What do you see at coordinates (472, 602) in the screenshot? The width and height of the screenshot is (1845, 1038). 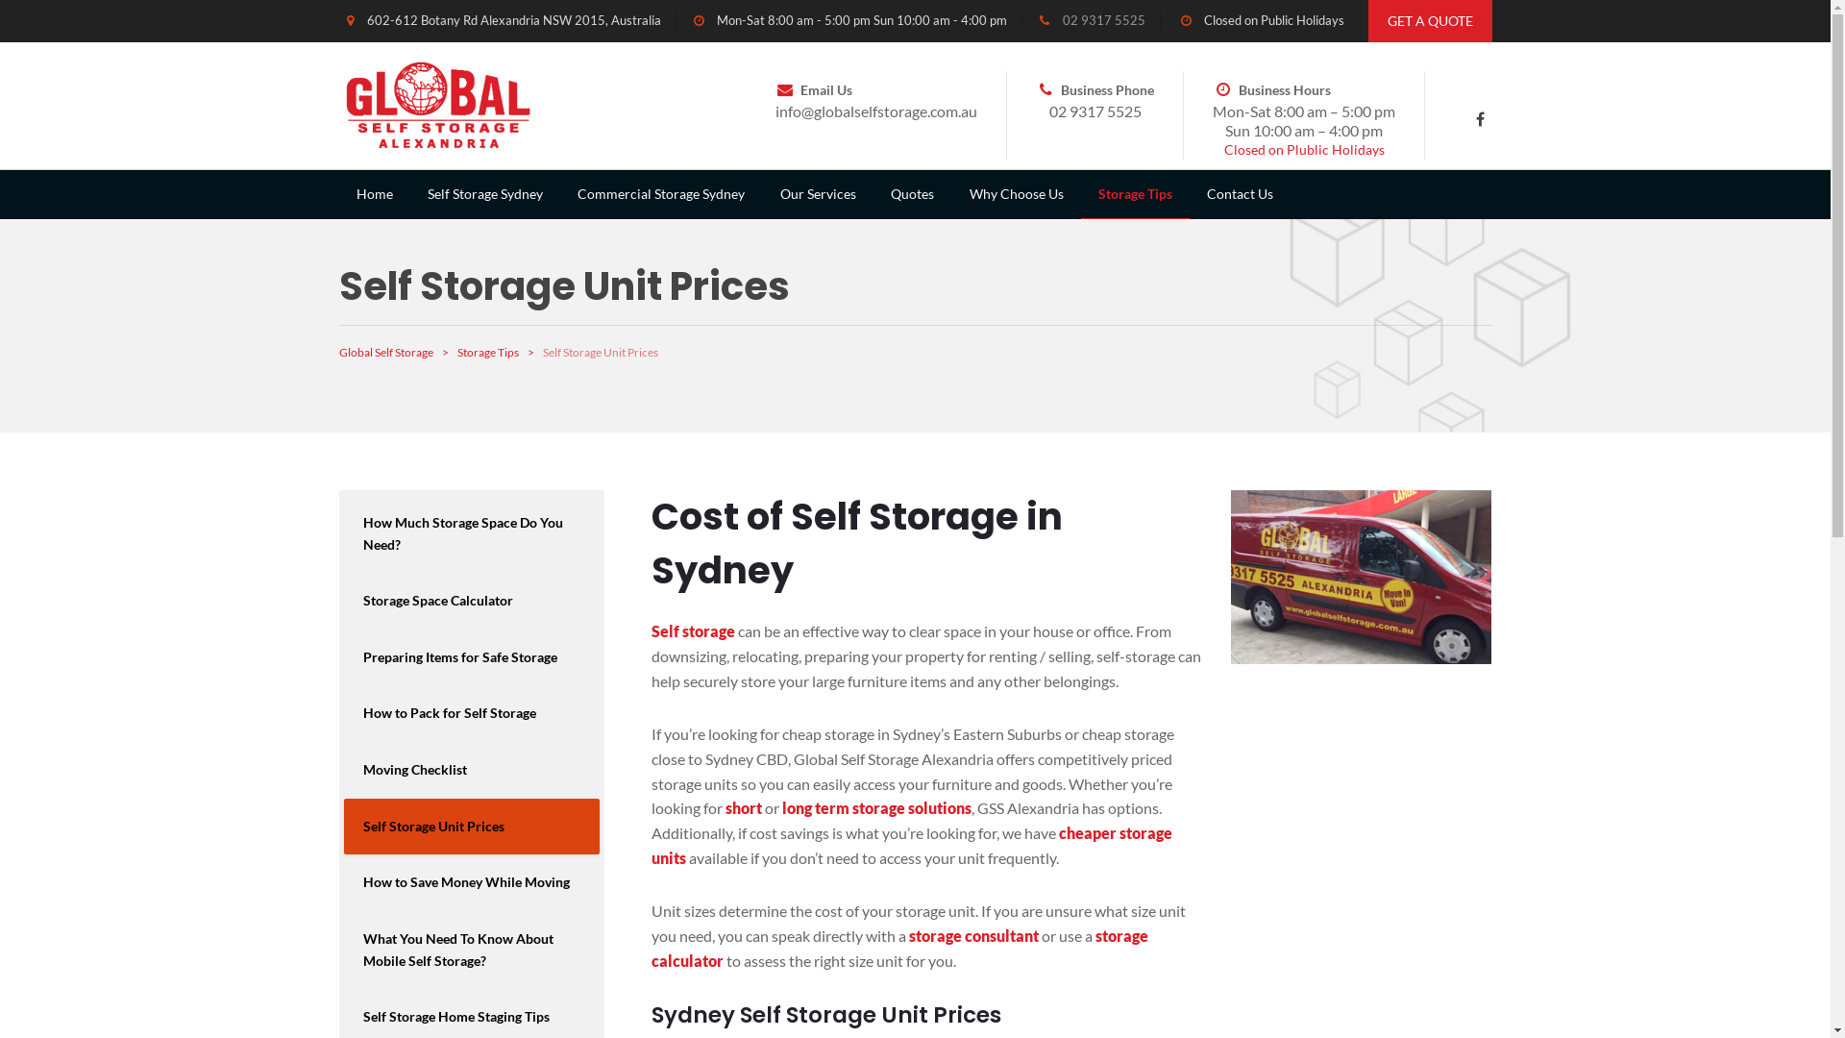 I see `Storage Space Calculator` at bounding box center [472, 602].